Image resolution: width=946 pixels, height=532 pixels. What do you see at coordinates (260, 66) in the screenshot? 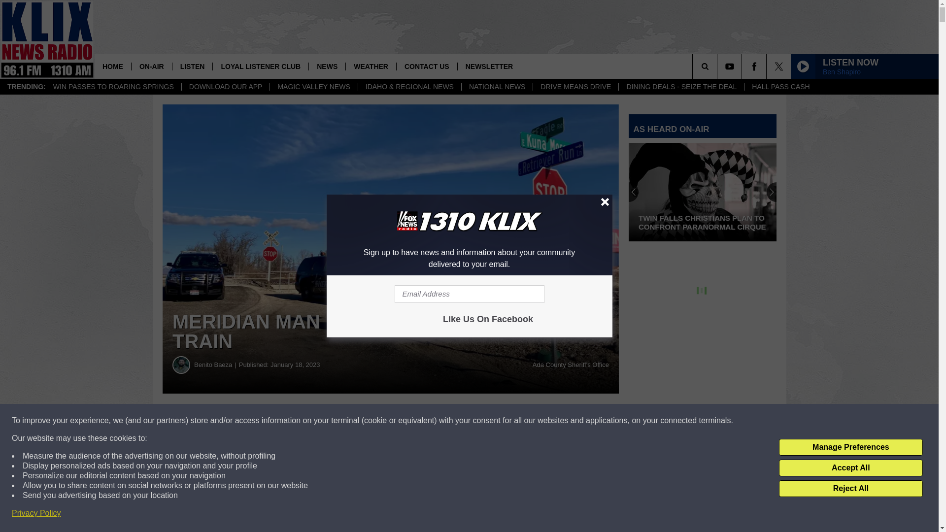
I see `LOYAL LISTENER CLUB` at bounding box center [260, 66].